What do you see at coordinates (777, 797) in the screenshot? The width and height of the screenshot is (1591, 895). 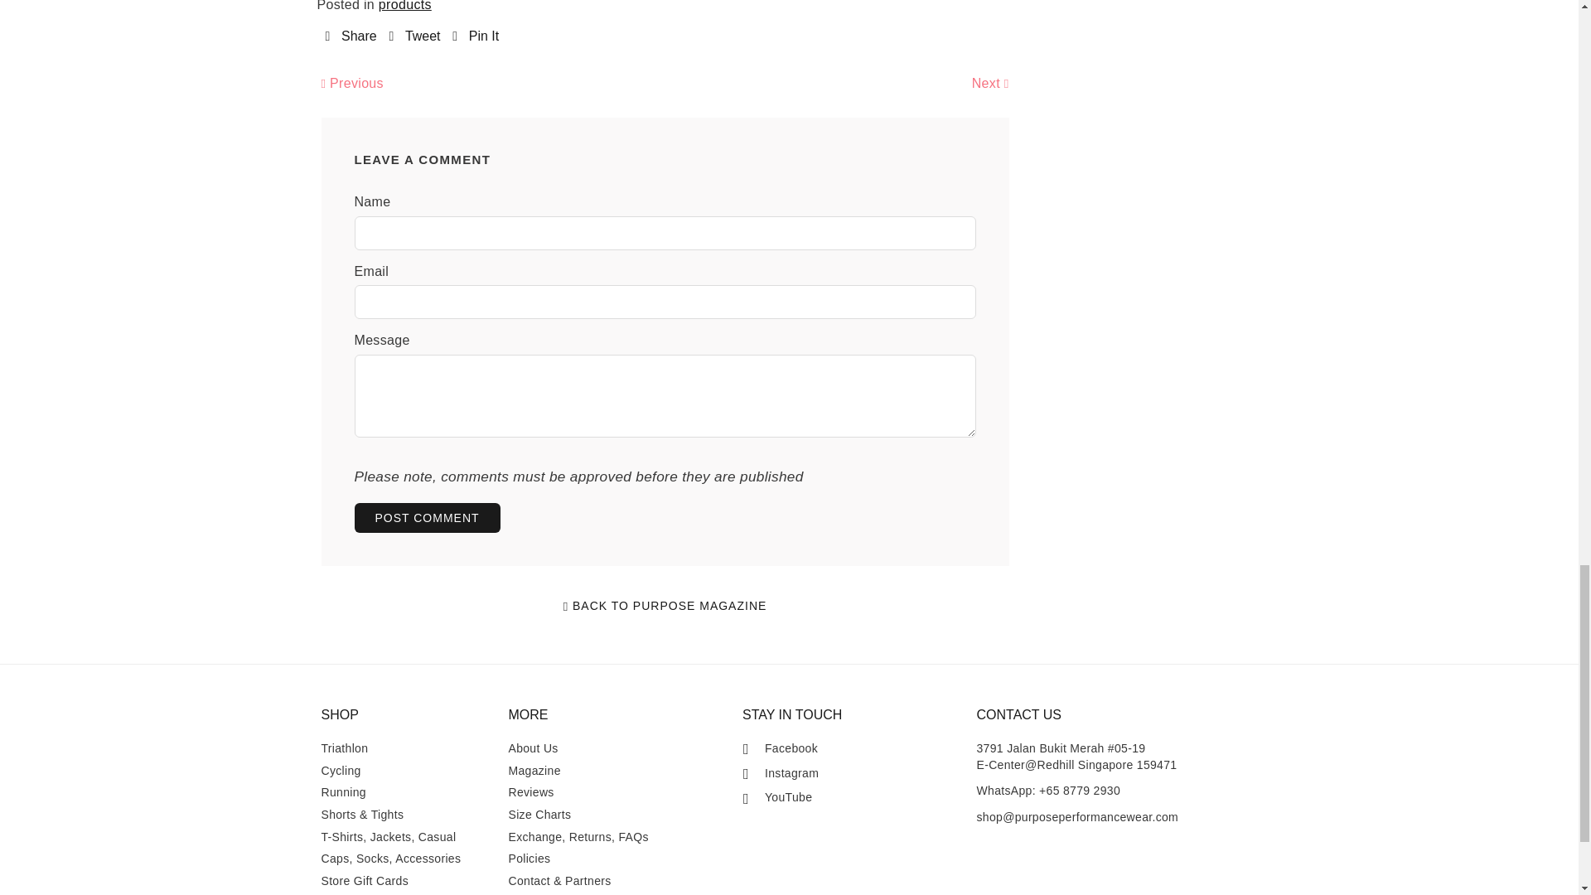 I see `Purpose Performance Wear on YouTube` at bounding box center [777, 797].